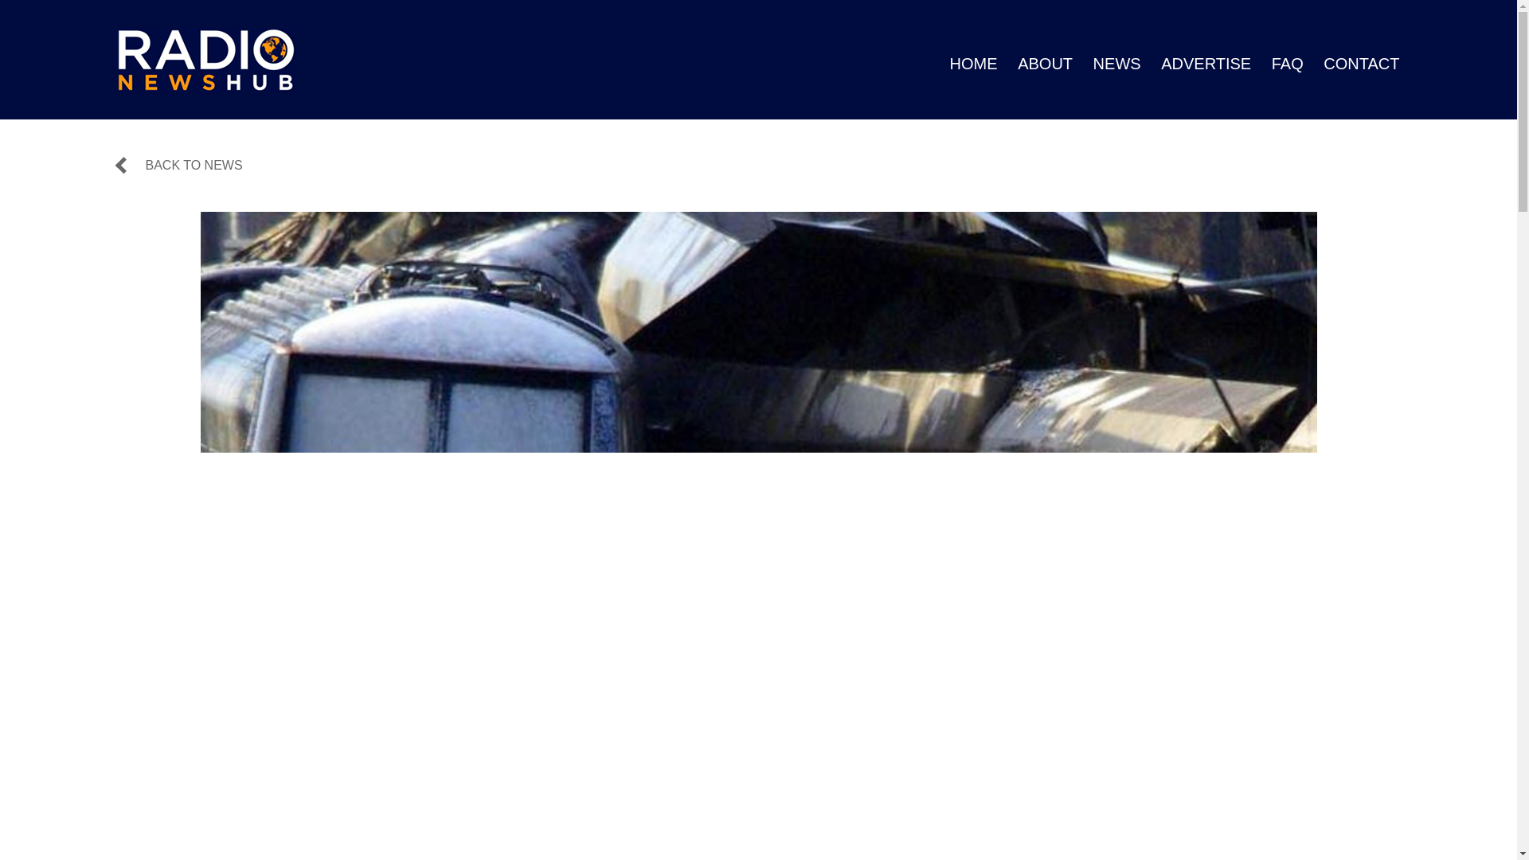  What do you see at coordinates (1045, 64) in the screenshot?
I see `ABOUT` at bounding box center [1045, 64].